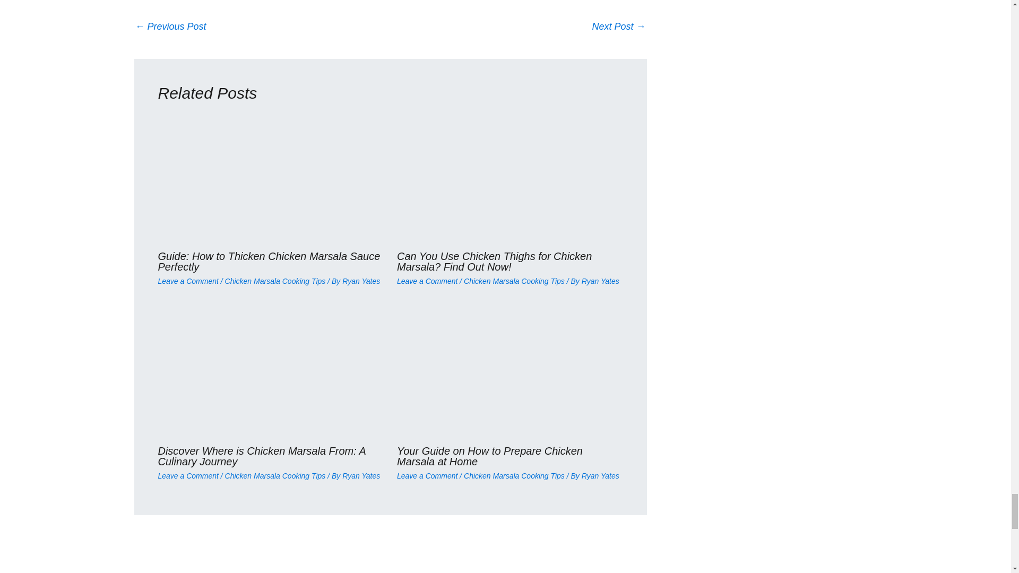 The width and height of the screenshot is (1019, 573). What do you see at coordinates (601, 281) in the screenshot?
I see `View all posts by Ryan Yates` at bounding box center [601, 281].